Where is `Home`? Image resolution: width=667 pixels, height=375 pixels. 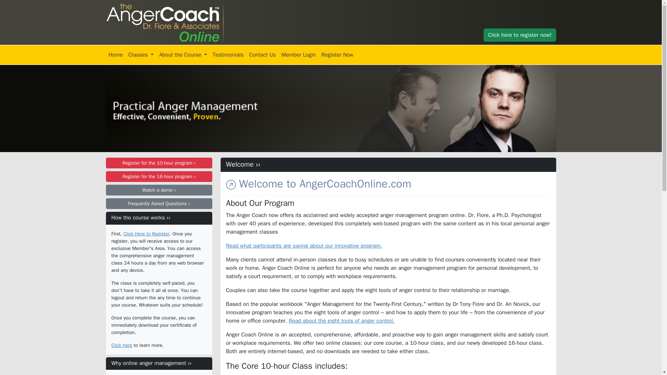 Home is located at coordinates (115, 55).